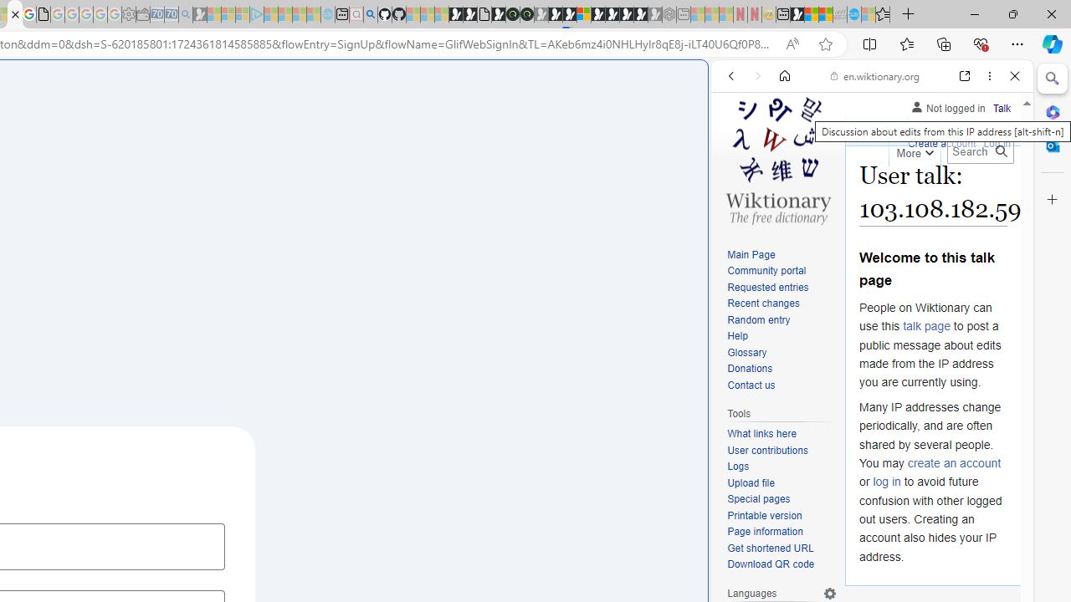  Describe the element at coordinates (781, 451) in the screenshot. I see `User contributions` at that location.